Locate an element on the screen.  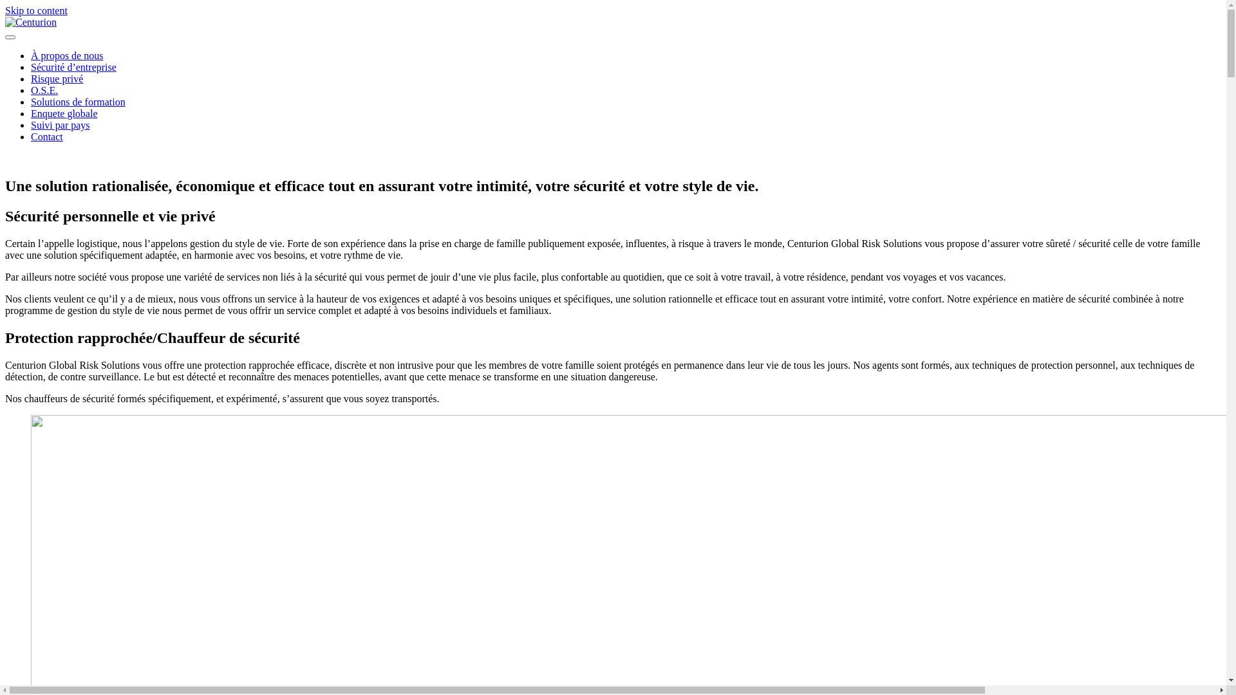
Solutions de formation is located at coordinates (79, 102).